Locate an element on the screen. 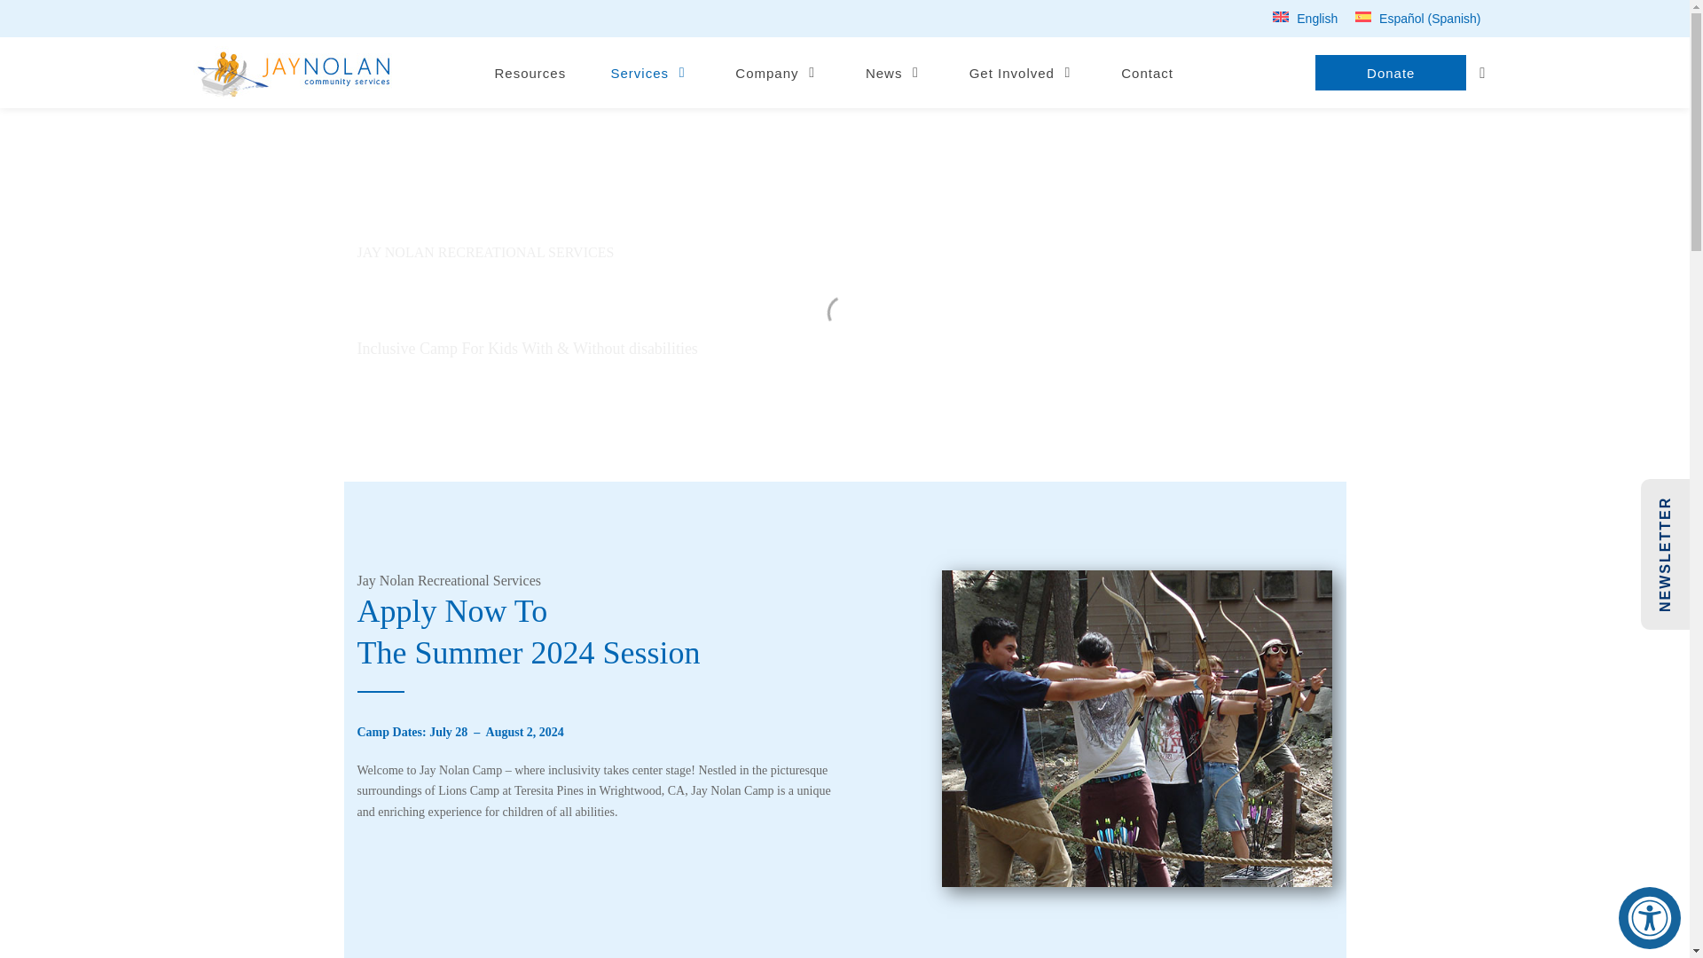 The image size is (1703, 958). Get Involved is located at coordinates (1022, 73).